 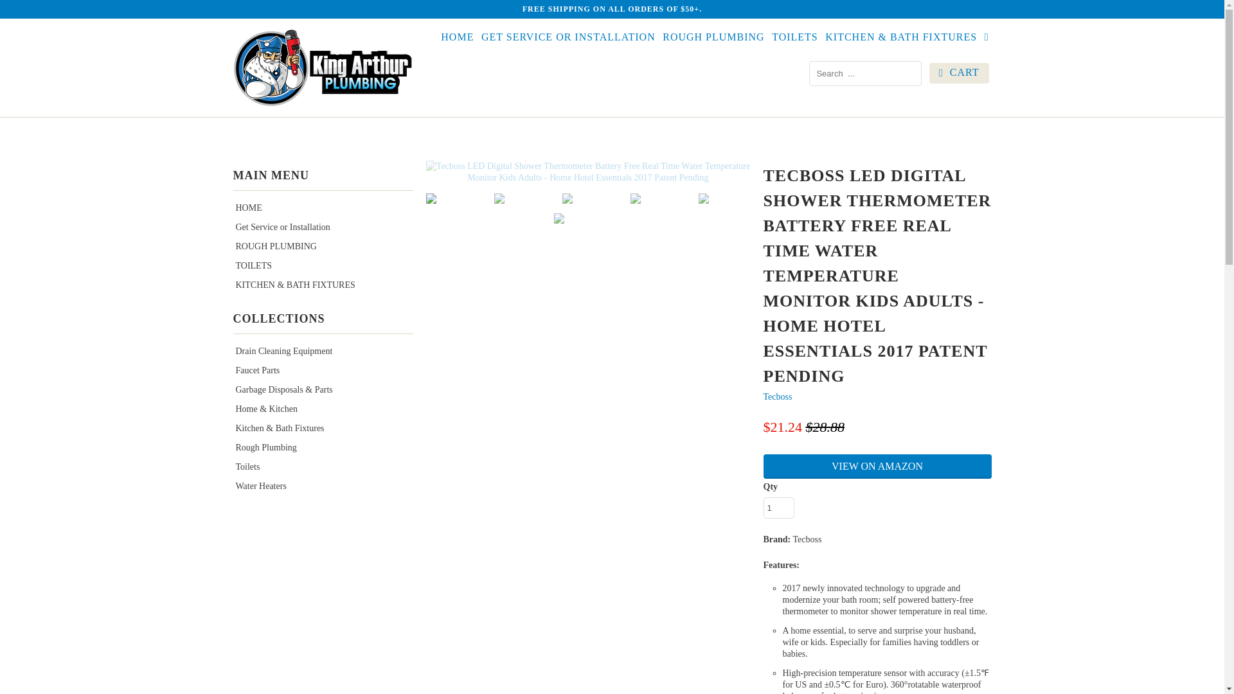 I want to click on Faucet Parts, so click(x=253, y=370).